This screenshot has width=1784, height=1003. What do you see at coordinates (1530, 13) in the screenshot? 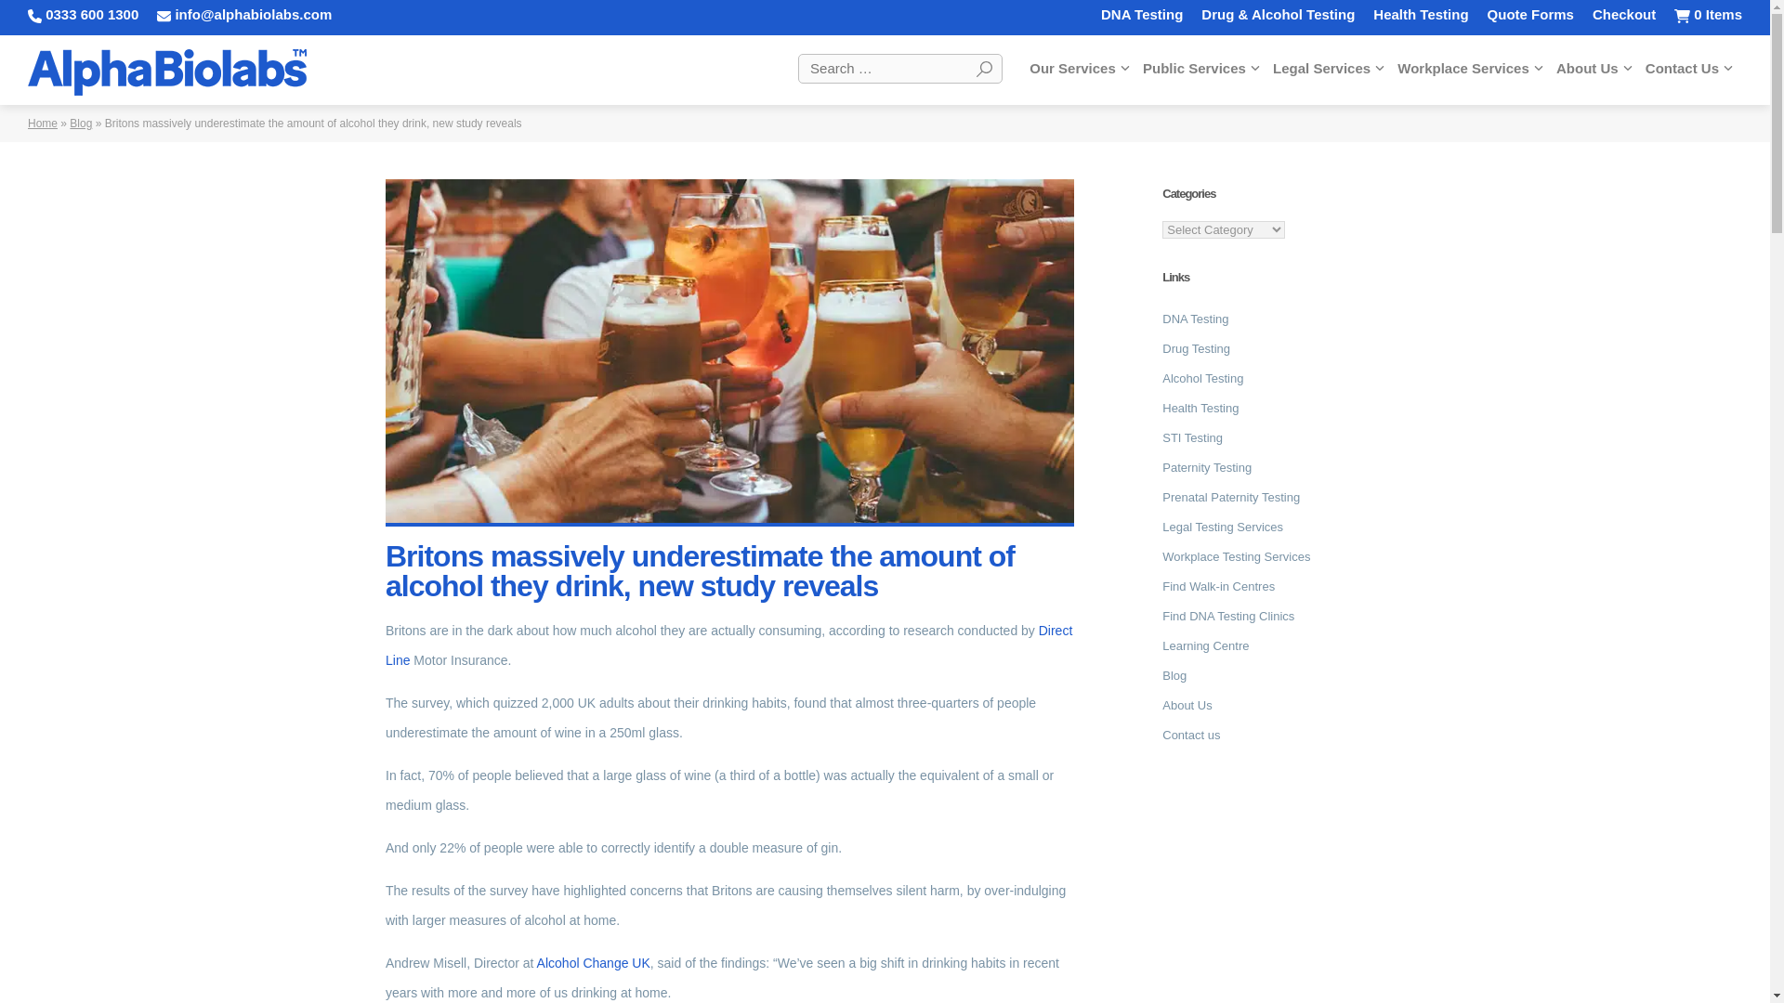
I see `Quote Forms` at bounding box center [1530, 13].